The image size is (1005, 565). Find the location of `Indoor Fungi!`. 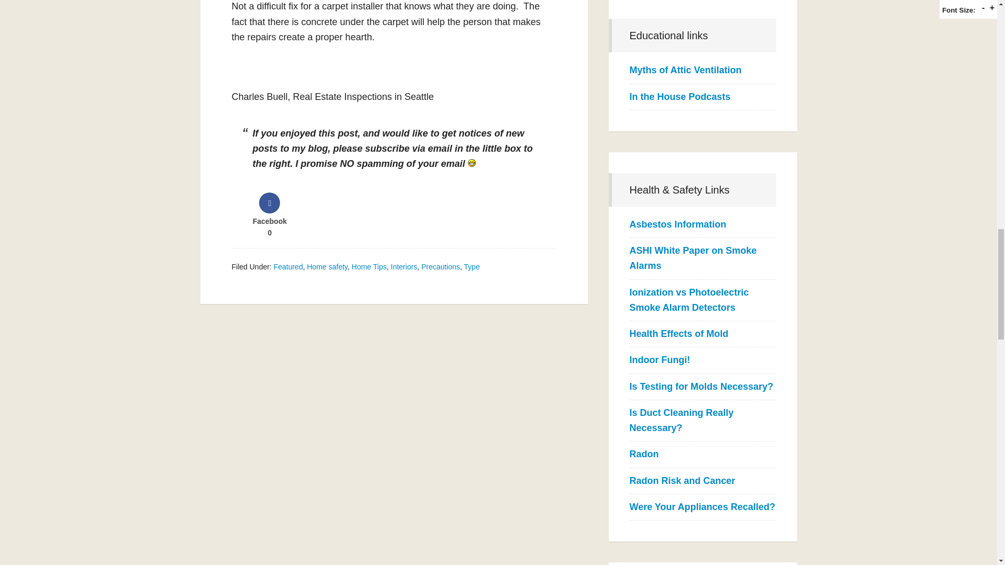

Indoor Fungi! is located at coordinates (659, 360).